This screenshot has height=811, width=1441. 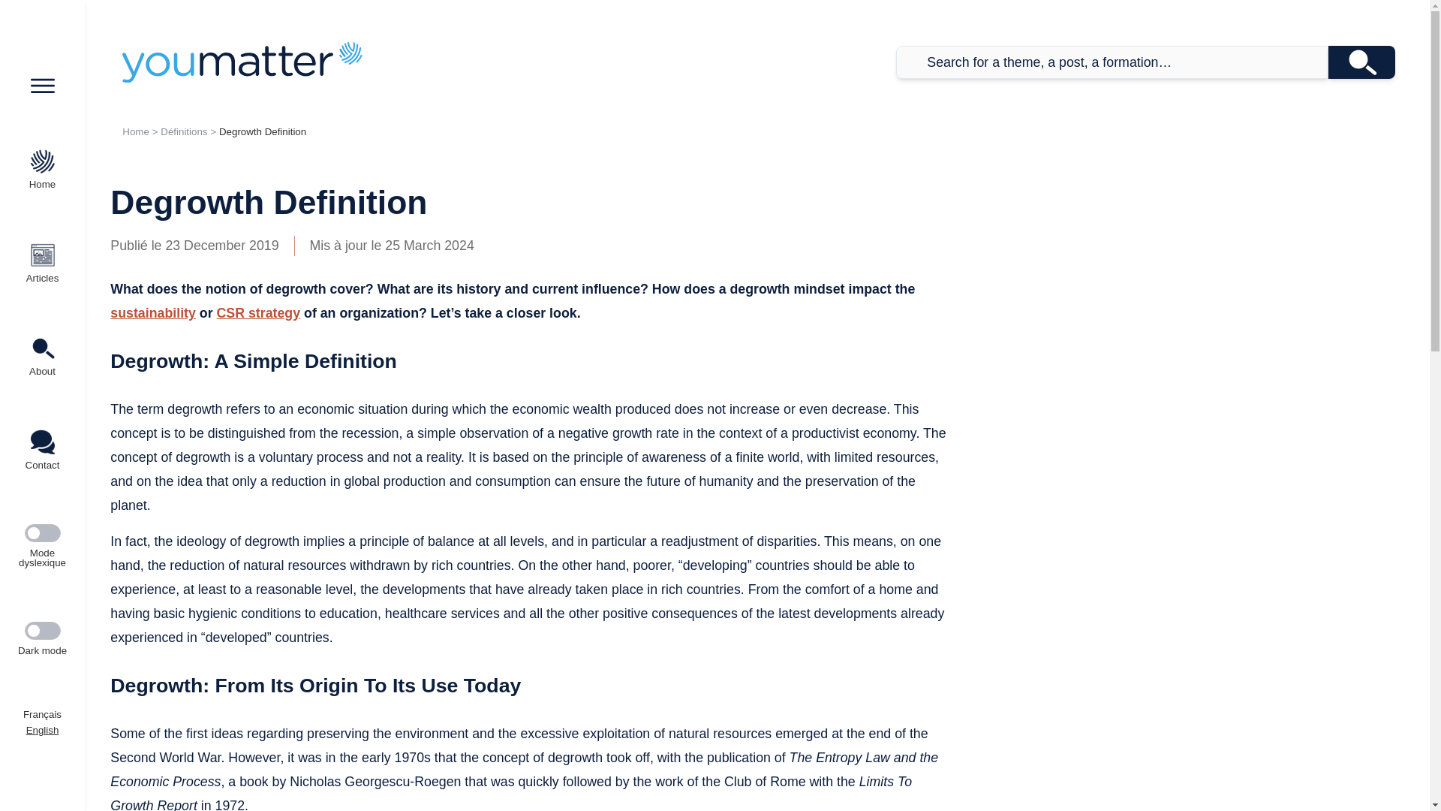 I want to click on CSR strategy, so click(x=259, y=312).